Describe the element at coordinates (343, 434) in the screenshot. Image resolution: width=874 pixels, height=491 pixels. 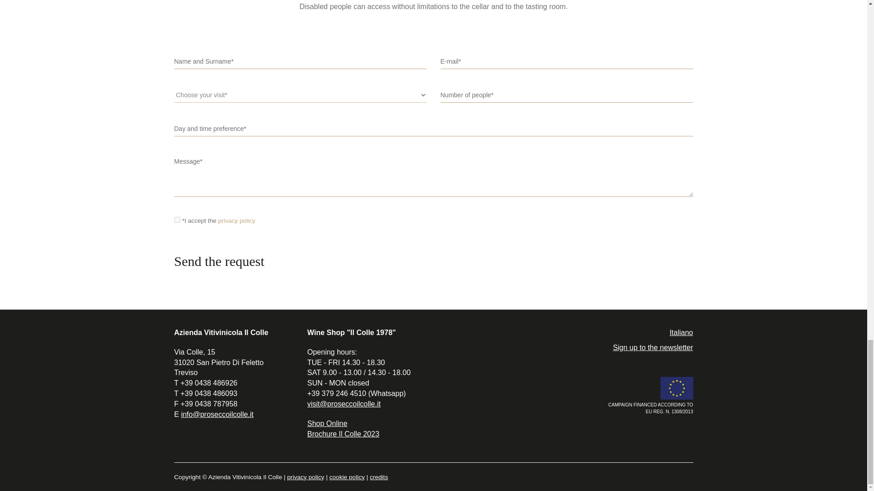
I see `Brochure Il Colle 2023` at that location.